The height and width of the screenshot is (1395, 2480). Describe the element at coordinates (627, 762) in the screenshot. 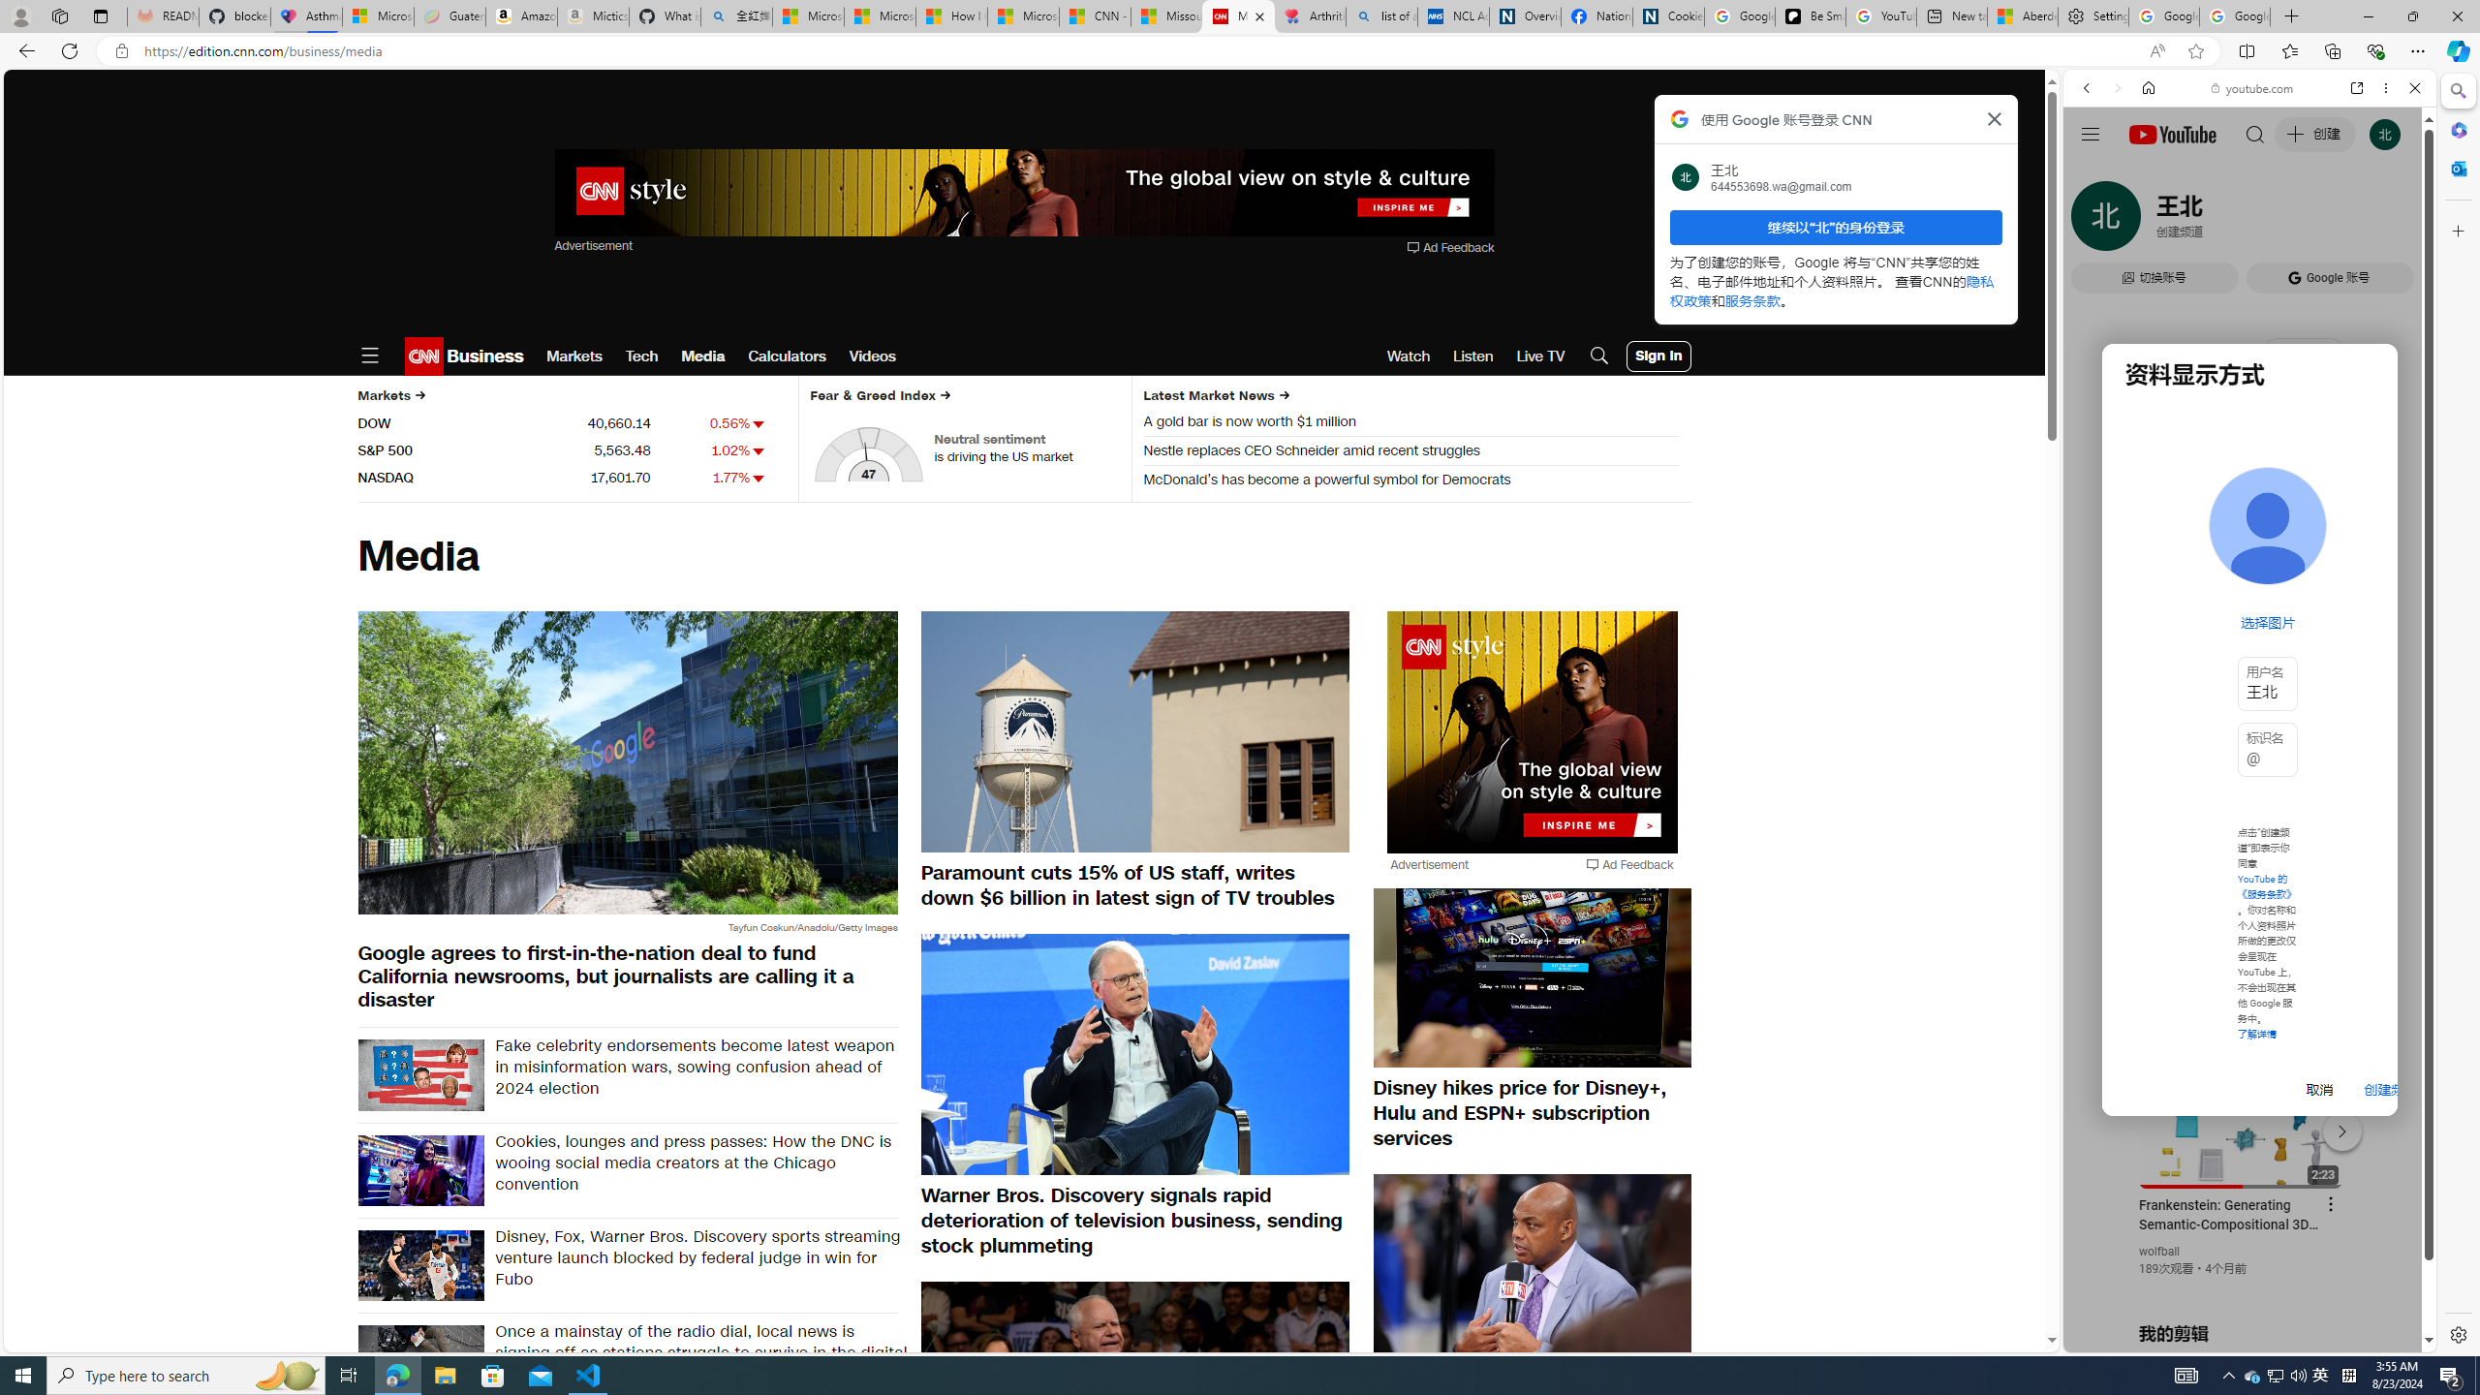

I see `A view of Google headquarters in Mountain View, California` at that location.